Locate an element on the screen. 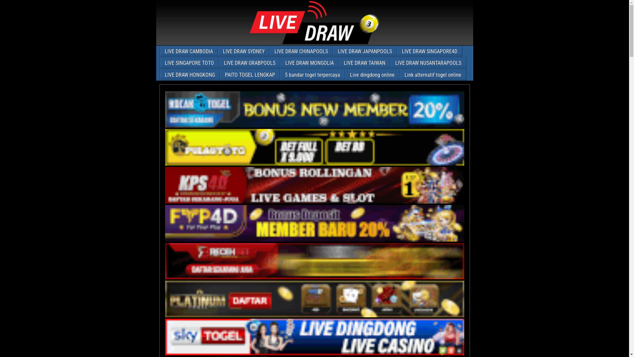  KPS4D | SITUS JUDI SLOT ONLINE is located at coordinates (315, 185).